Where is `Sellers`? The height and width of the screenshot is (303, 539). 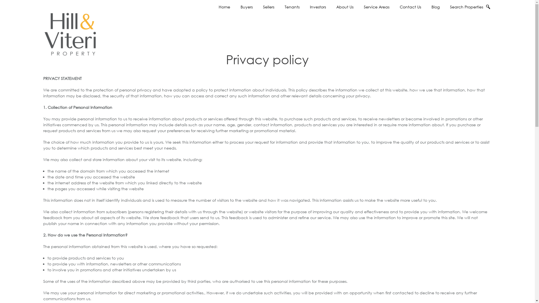 Sellers is located at coordinates (268, 7).